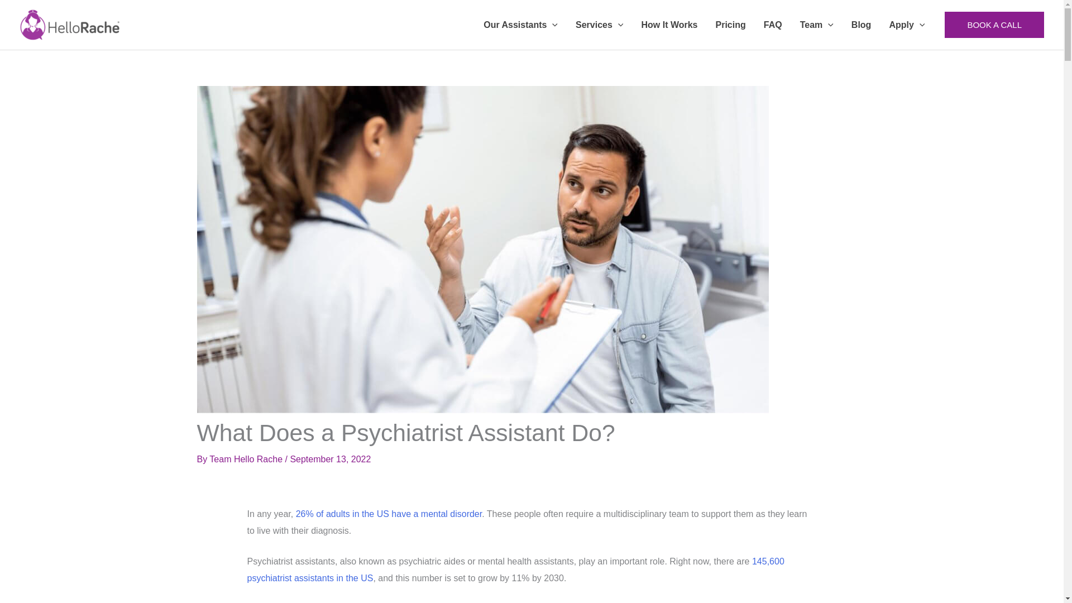 This screenshot has width=1072, height=603. What do you see at coordinates (816, 25) in the screenshot?
I see `Team` at bounding box center [816, 25].